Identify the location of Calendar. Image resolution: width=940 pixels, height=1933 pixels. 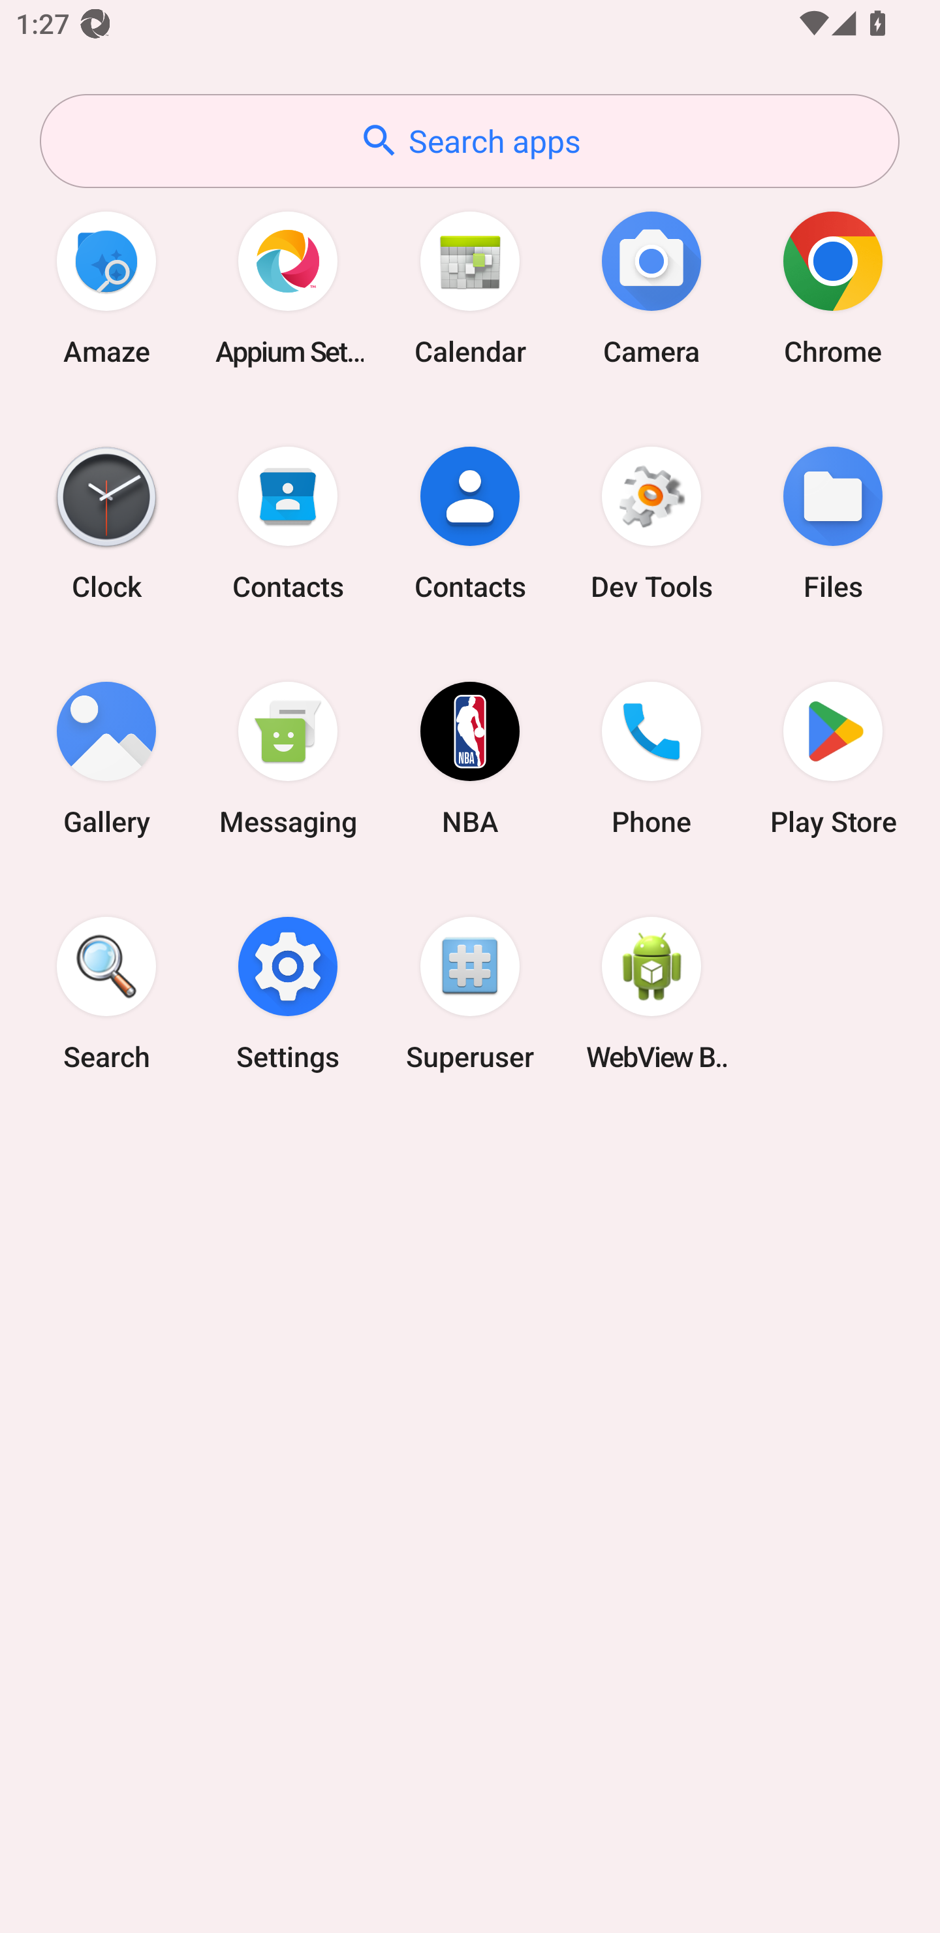
(470, 287).